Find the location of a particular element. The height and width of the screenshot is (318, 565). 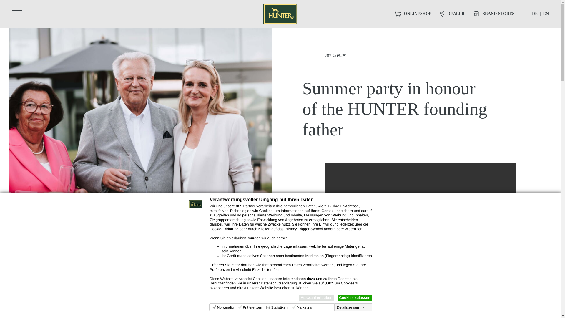

Details zeigen is located at coordinates (351, 307).